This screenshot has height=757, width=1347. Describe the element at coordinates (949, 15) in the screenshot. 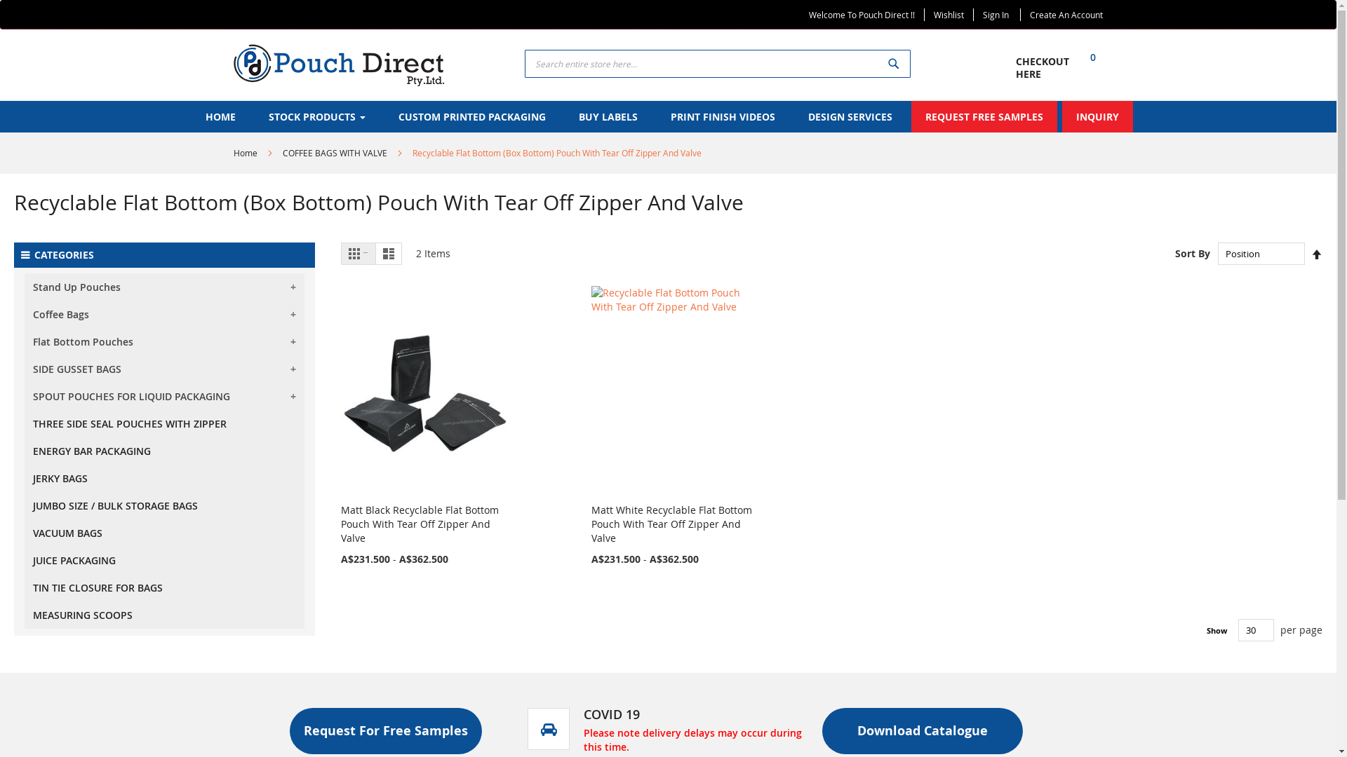

I see `Wishlist` at that location.